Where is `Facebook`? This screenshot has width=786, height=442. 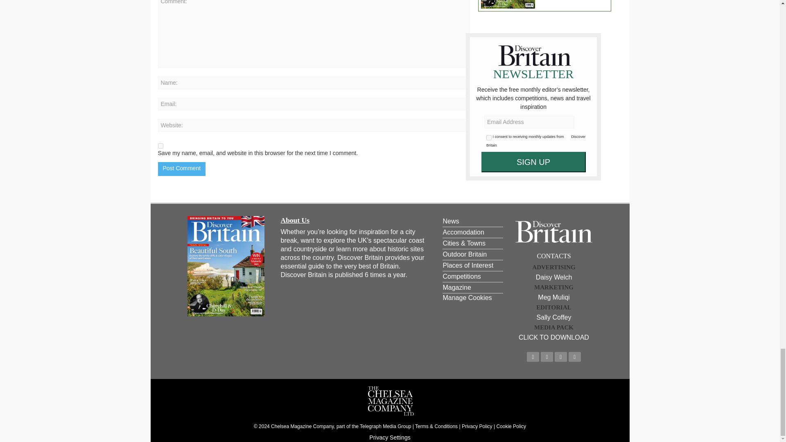 Facebook is located at coordinates (533, 357).